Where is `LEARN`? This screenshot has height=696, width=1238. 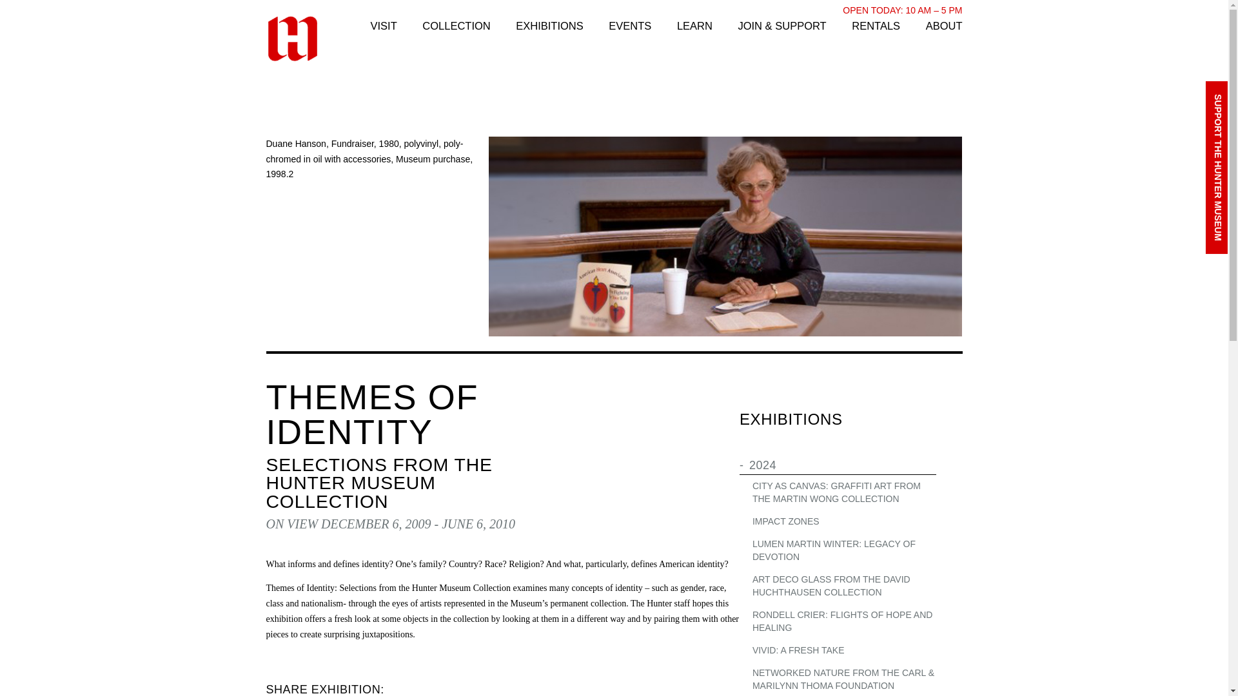 LEARN is located at coordinates (695, 26).